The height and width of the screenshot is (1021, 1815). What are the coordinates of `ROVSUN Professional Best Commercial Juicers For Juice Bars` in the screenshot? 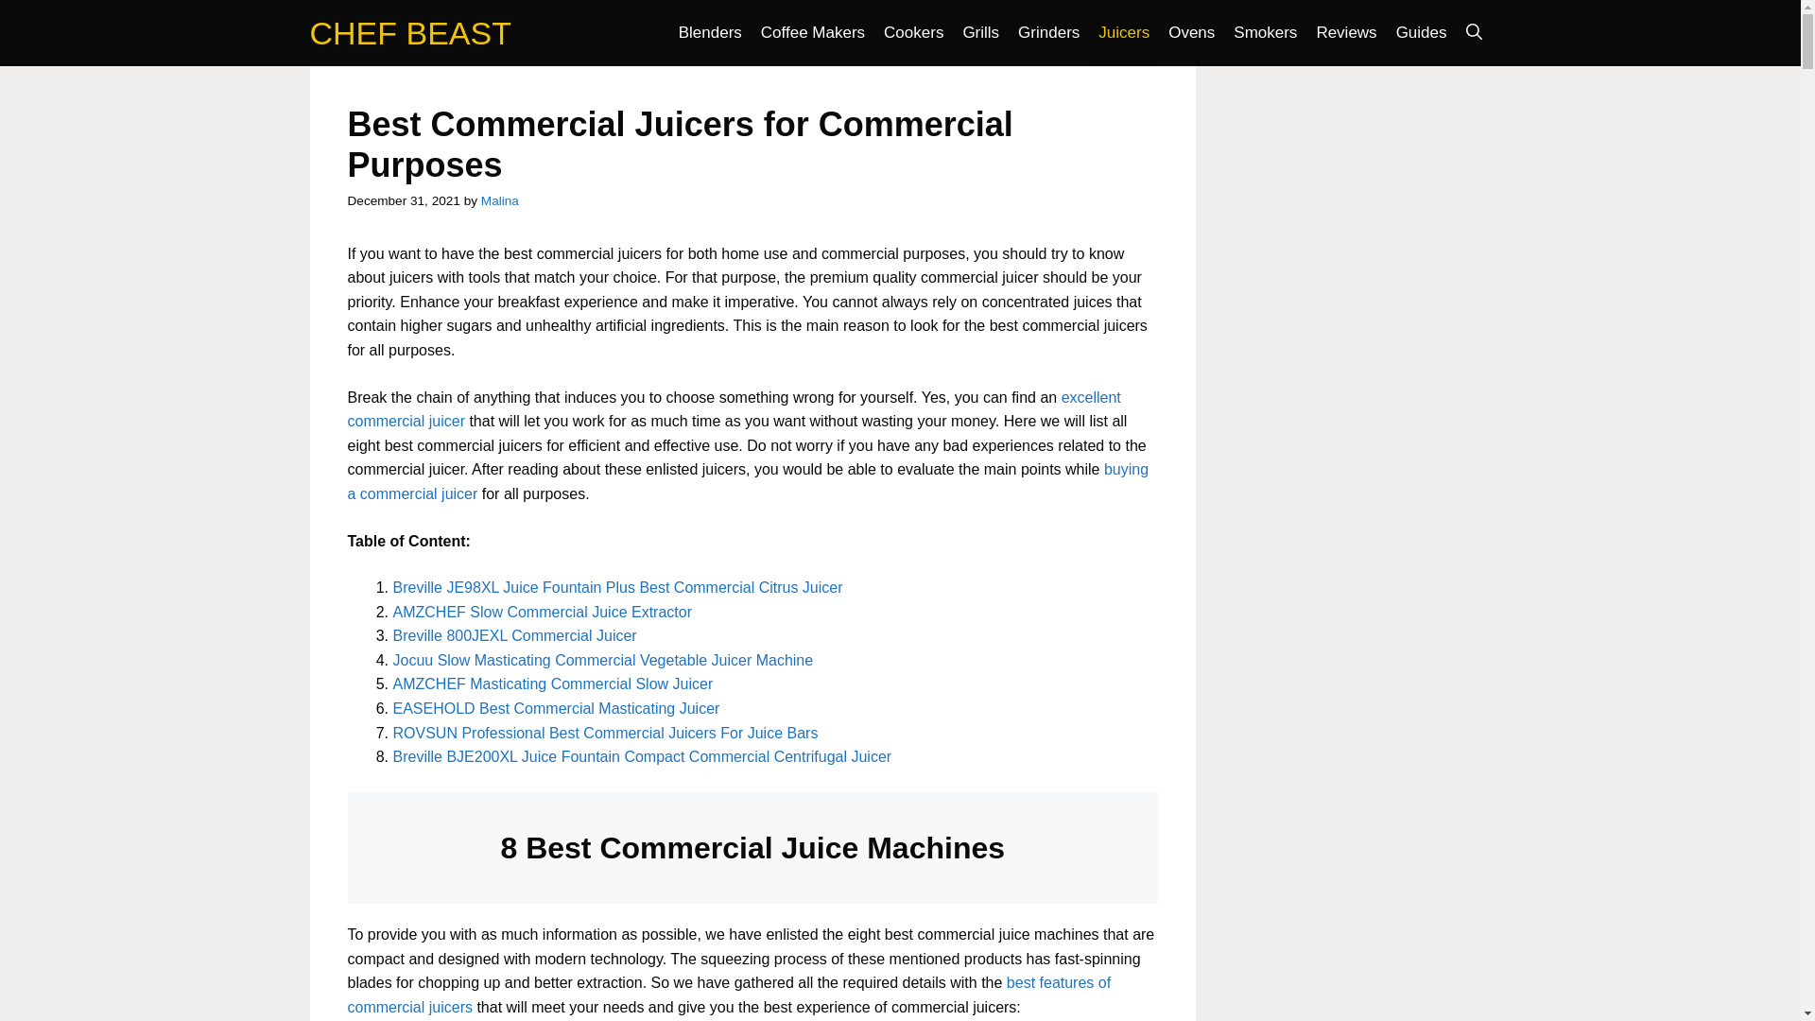 It's located at (605, 733).